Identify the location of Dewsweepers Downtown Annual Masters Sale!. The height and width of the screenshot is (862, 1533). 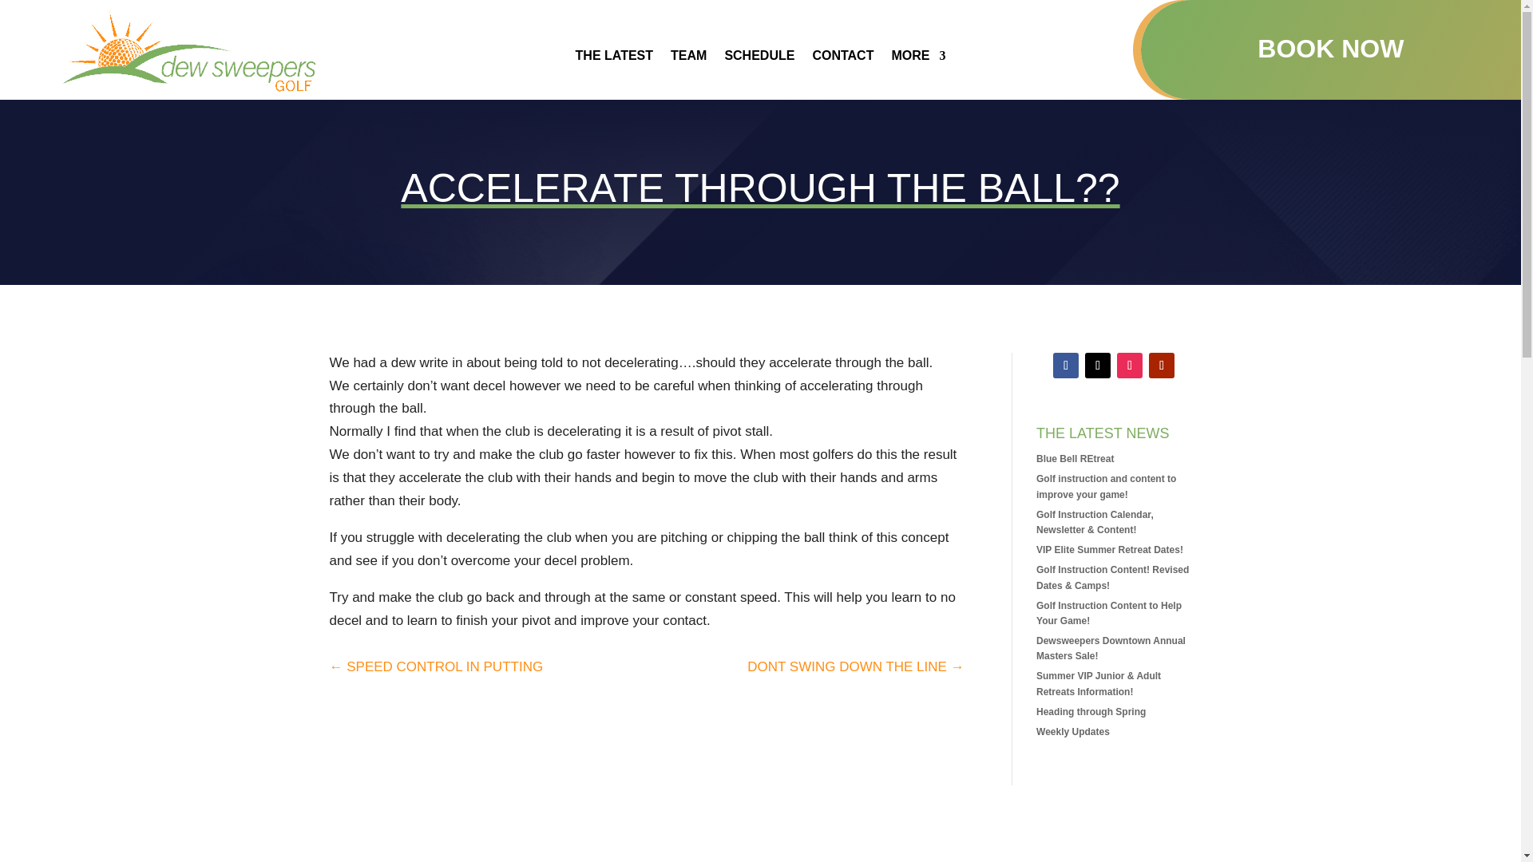
(1110, 648).